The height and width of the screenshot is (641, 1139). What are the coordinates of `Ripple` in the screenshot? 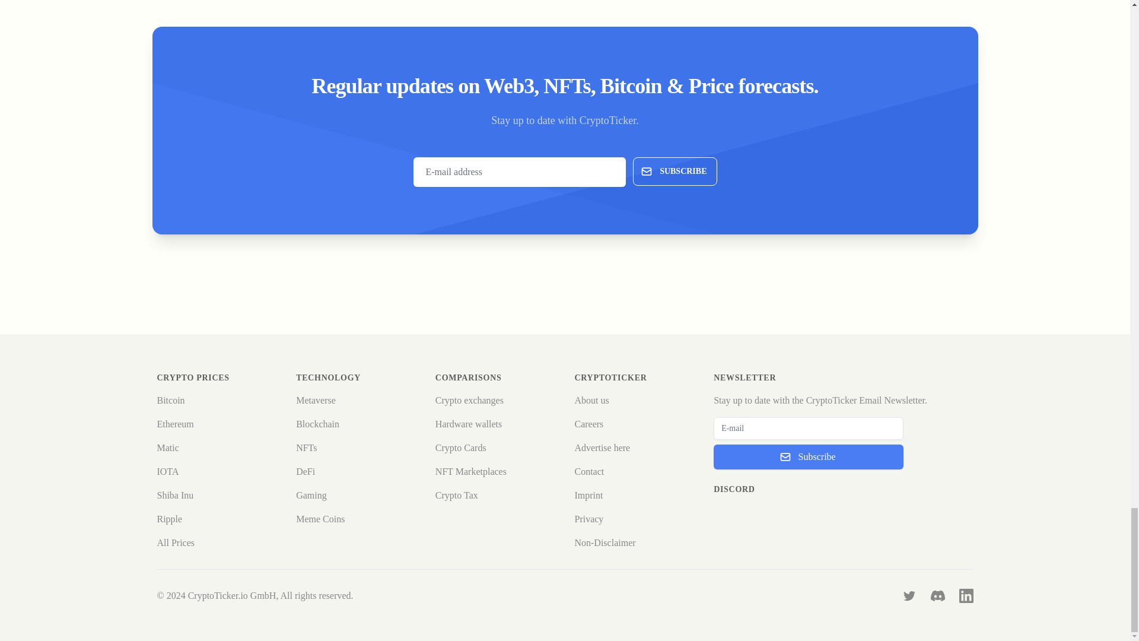 It's located at (170, 519).